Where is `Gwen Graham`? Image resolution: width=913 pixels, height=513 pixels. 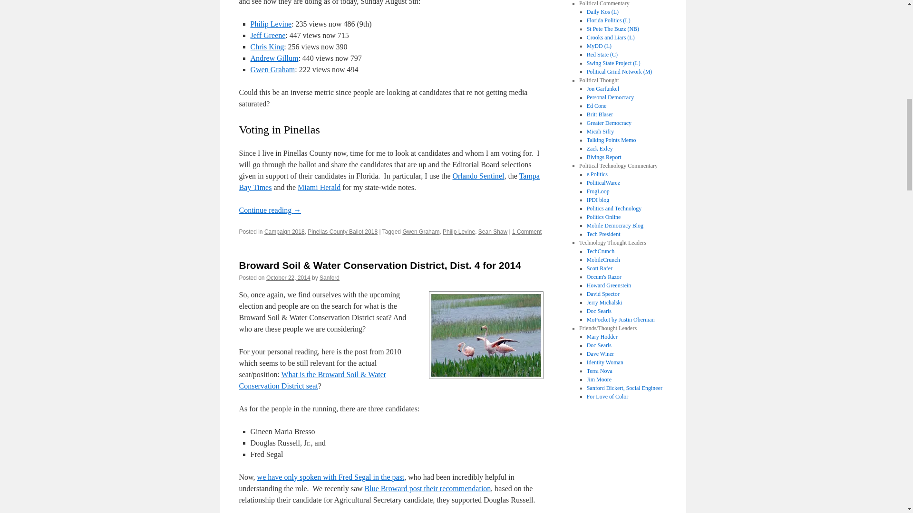
Gwen Graham is located at coordinates (272, 69).